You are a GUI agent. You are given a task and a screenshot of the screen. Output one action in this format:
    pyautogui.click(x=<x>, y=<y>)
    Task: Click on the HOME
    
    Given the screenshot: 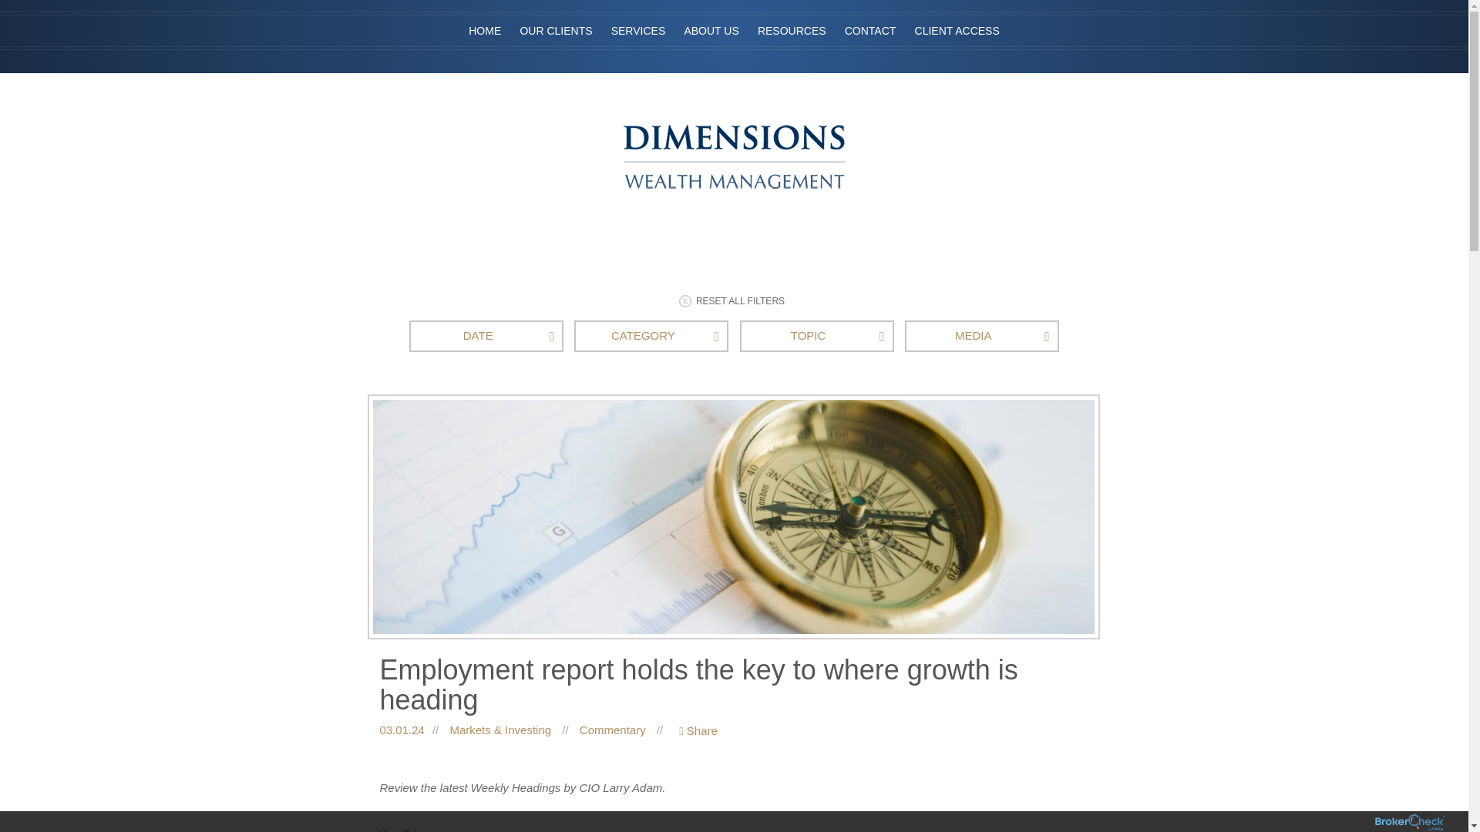 What is the action you would take?
    pyautogui.click(x=484, y=14)
    